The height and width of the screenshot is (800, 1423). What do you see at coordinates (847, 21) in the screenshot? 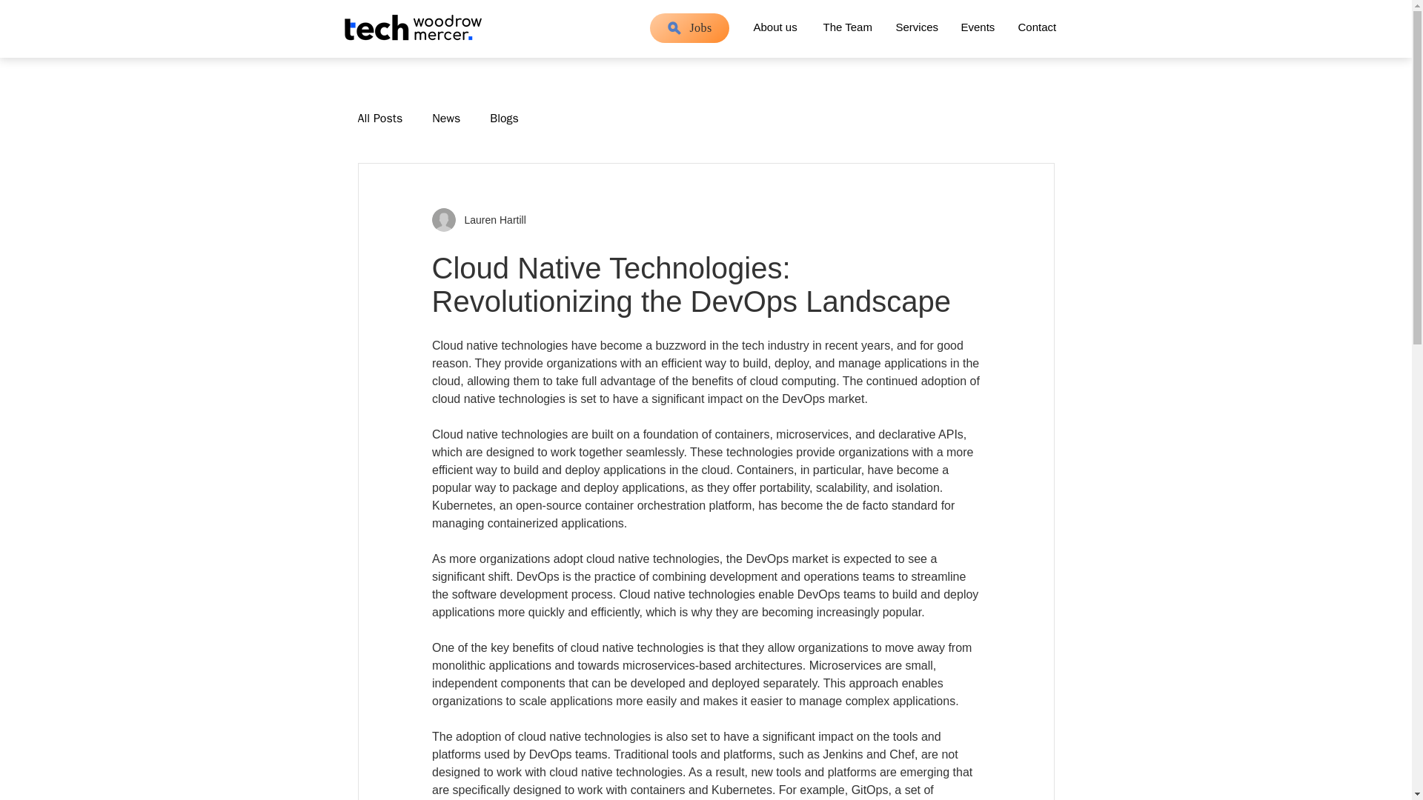
I see `The Team` at bounding box center [847, 21].